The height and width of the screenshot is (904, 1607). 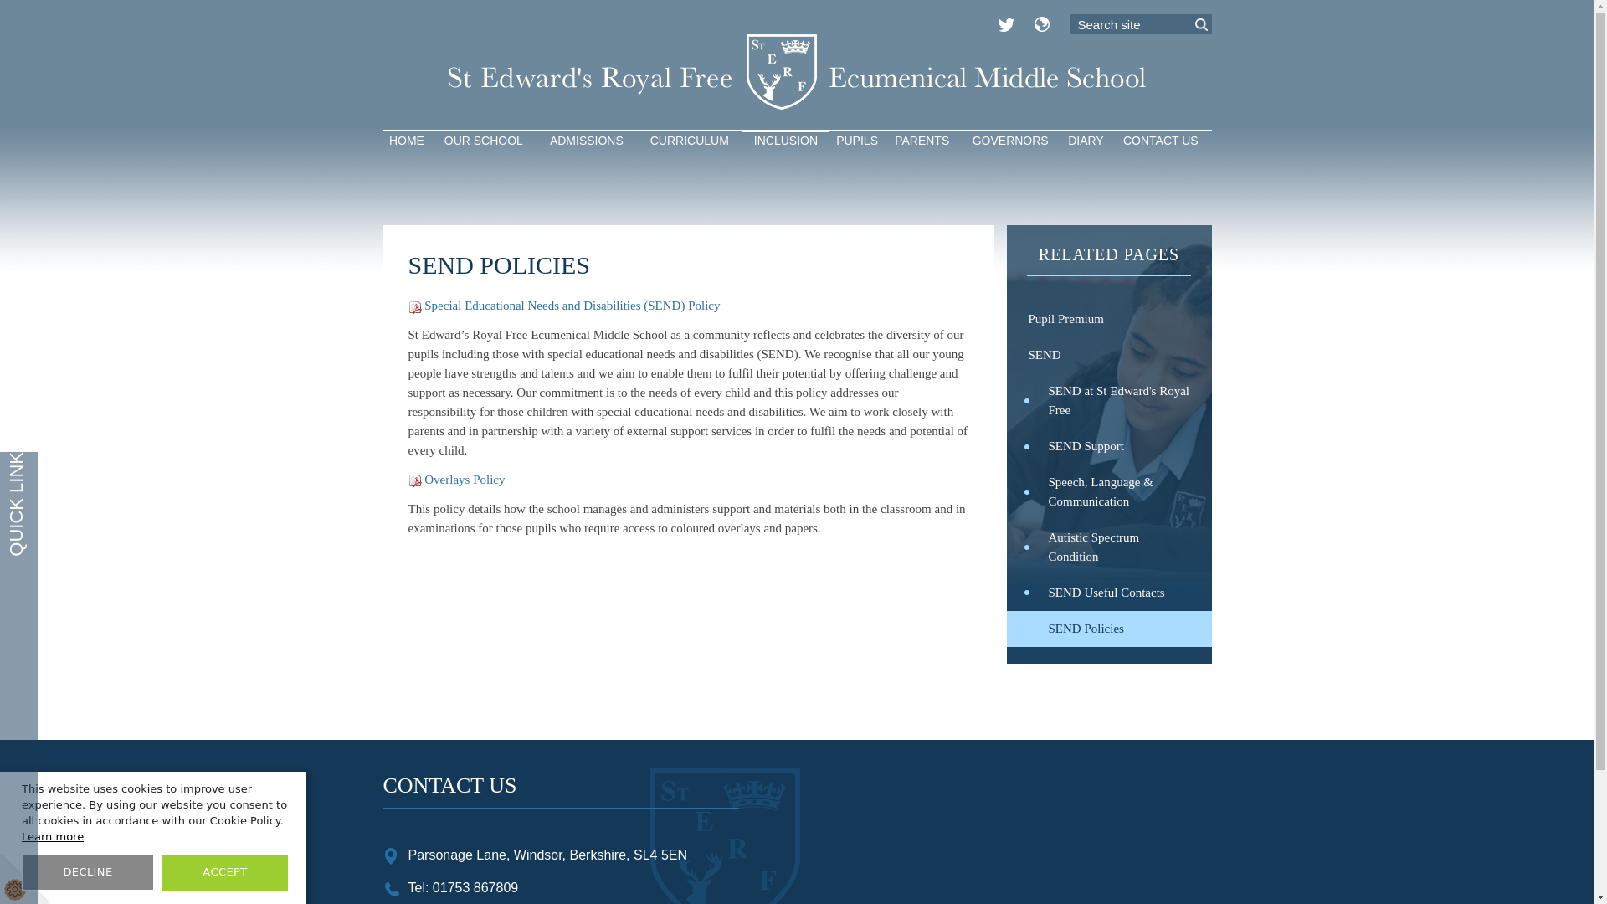 I want to click on HOME, so click(x=407, y=141).